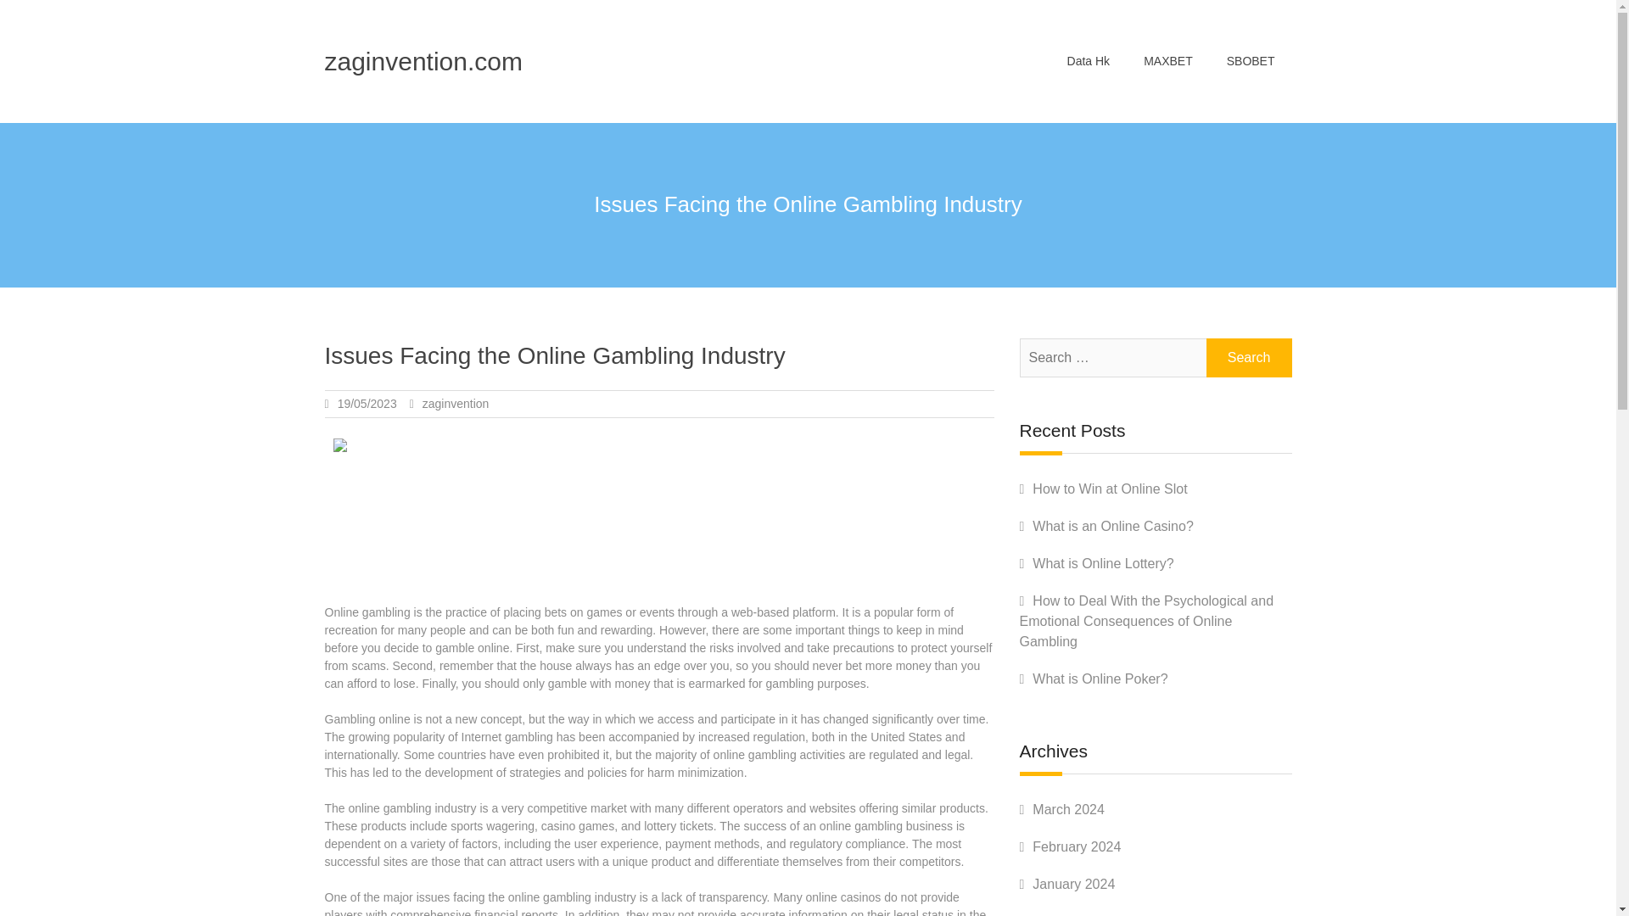  I want to click on January 2024, so click(1073, 884).